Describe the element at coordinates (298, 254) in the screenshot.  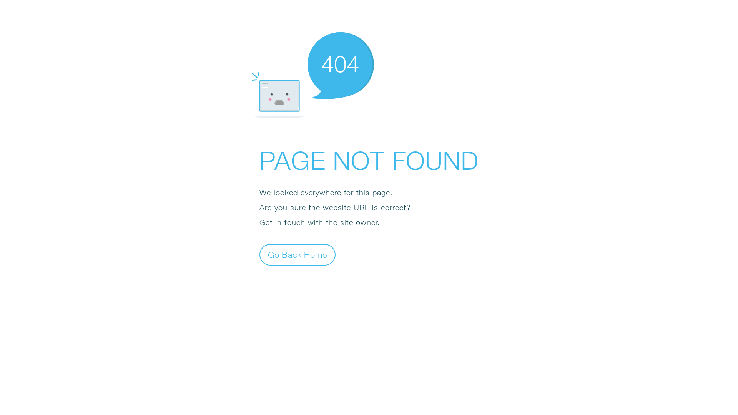
I see `Go Back Home` at that location.